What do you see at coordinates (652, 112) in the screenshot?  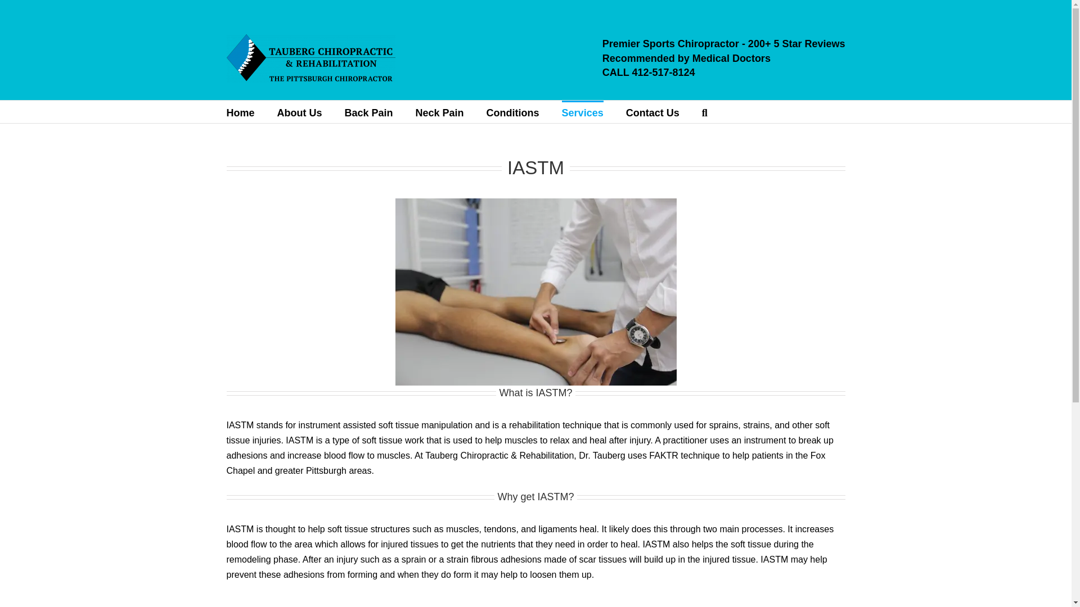 I see `Contact Us` at bounding box center [652, 112].